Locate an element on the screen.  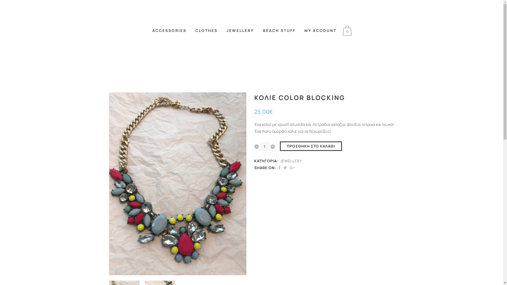
JEWELLERY is located at coordinates (291, 161).